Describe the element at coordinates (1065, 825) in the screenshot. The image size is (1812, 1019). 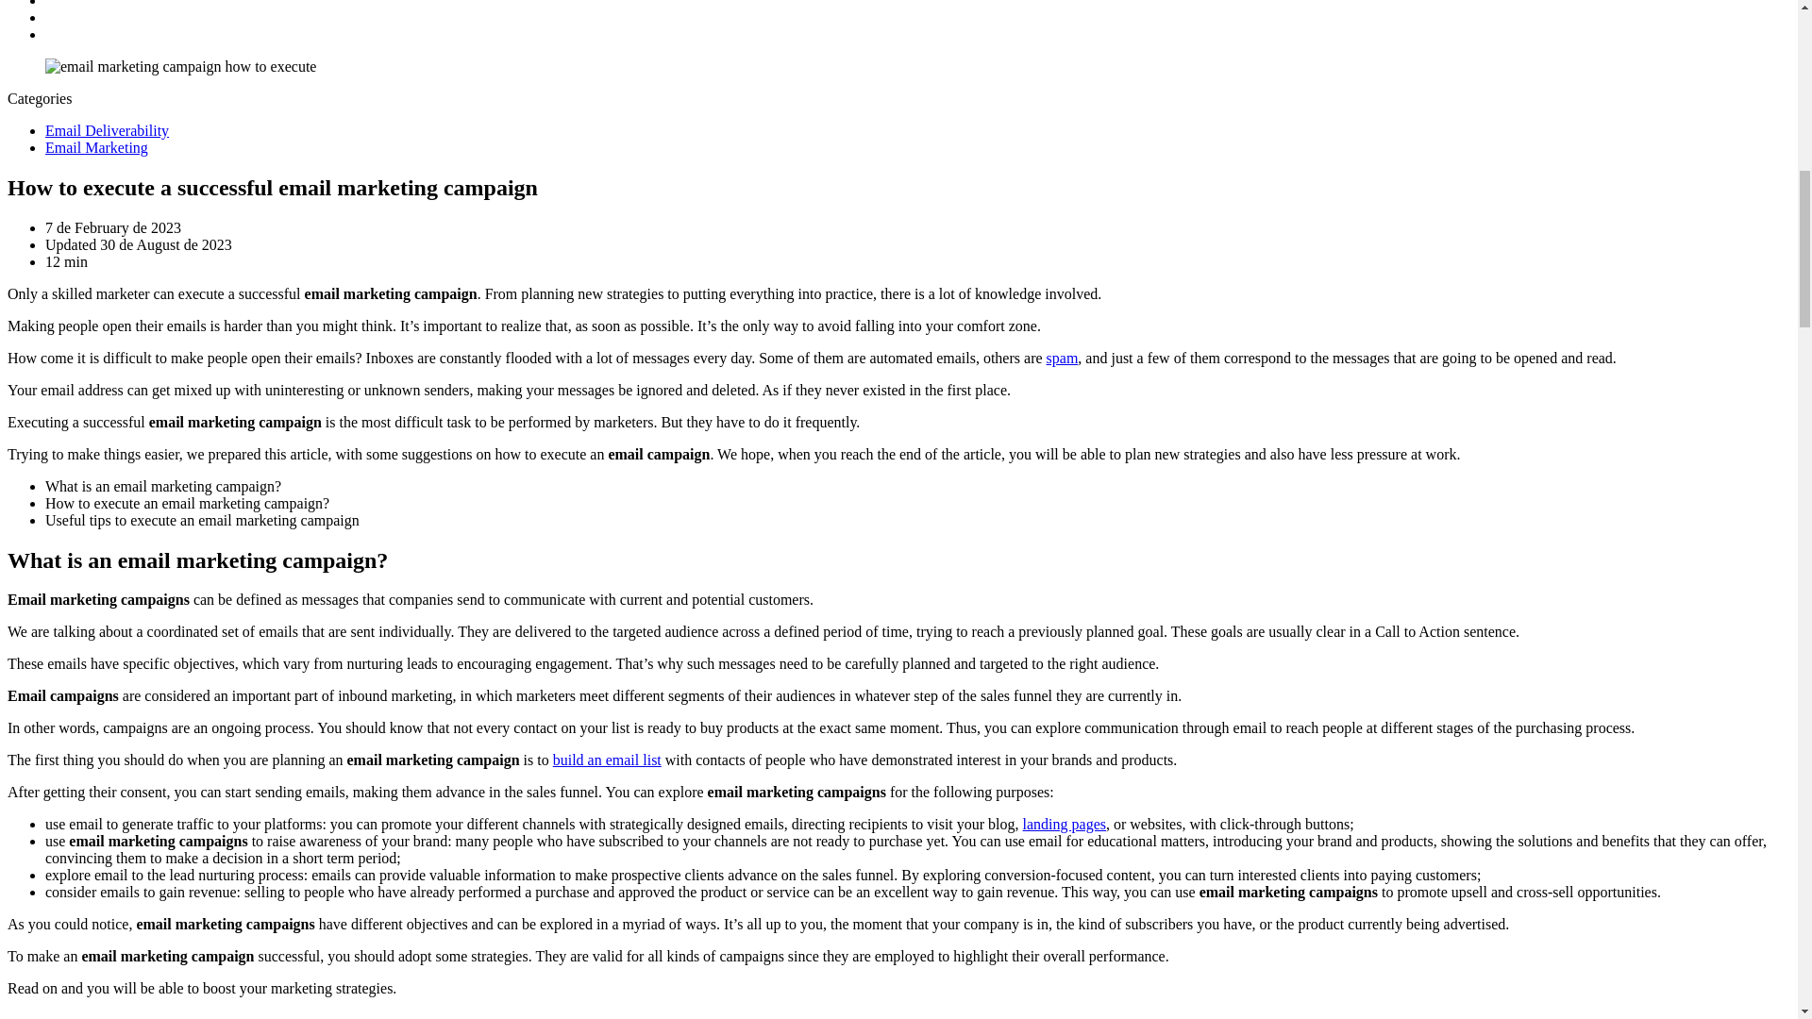
I see `landing pages` at that location.